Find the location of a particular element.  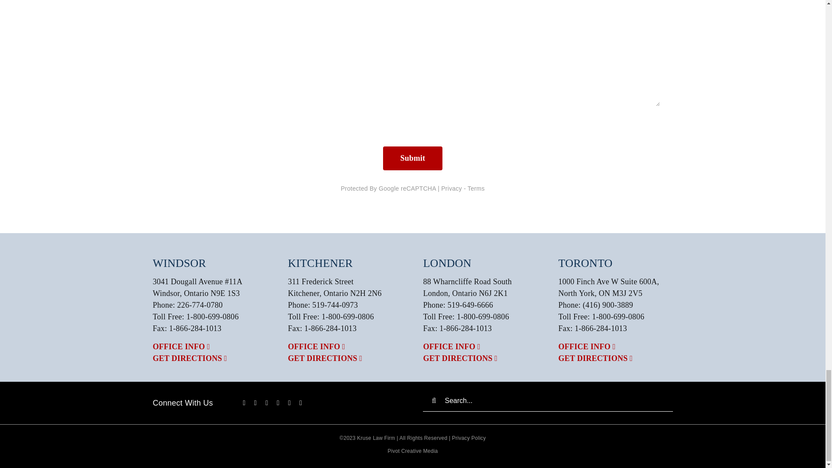

Rss is located at coordinates (301, 403).